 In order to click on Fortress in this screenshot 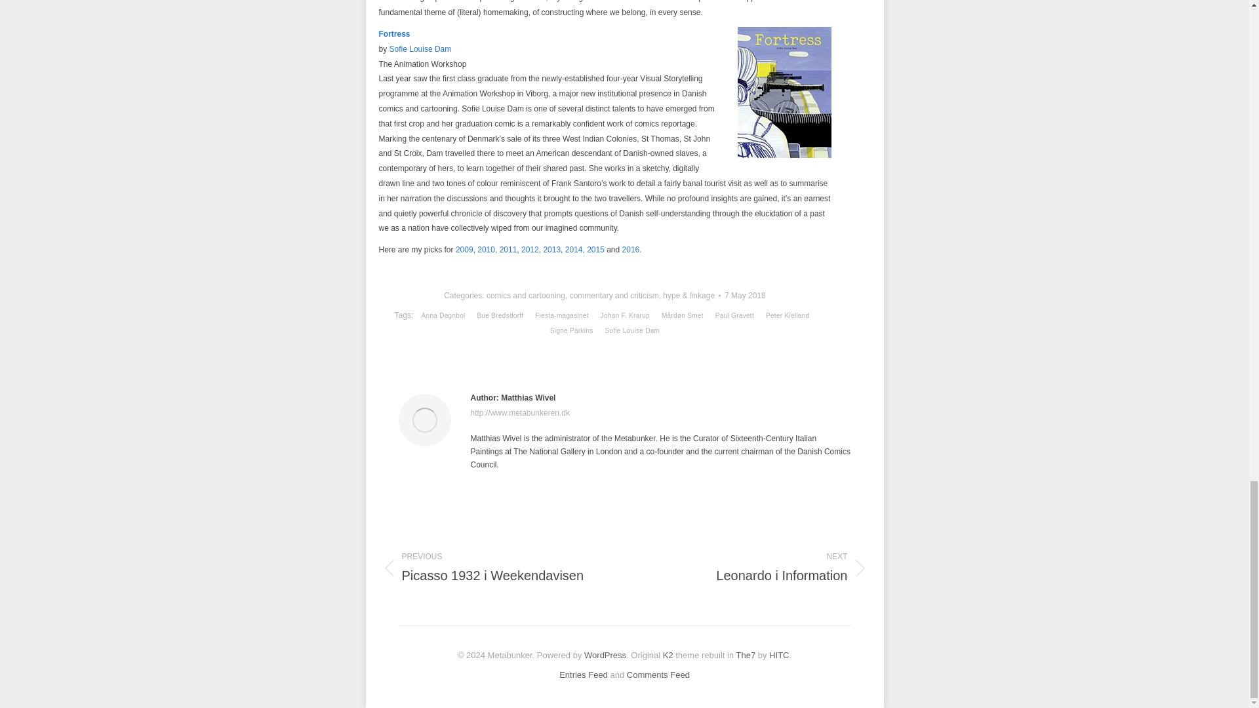, I will do `click(394, 34)`.